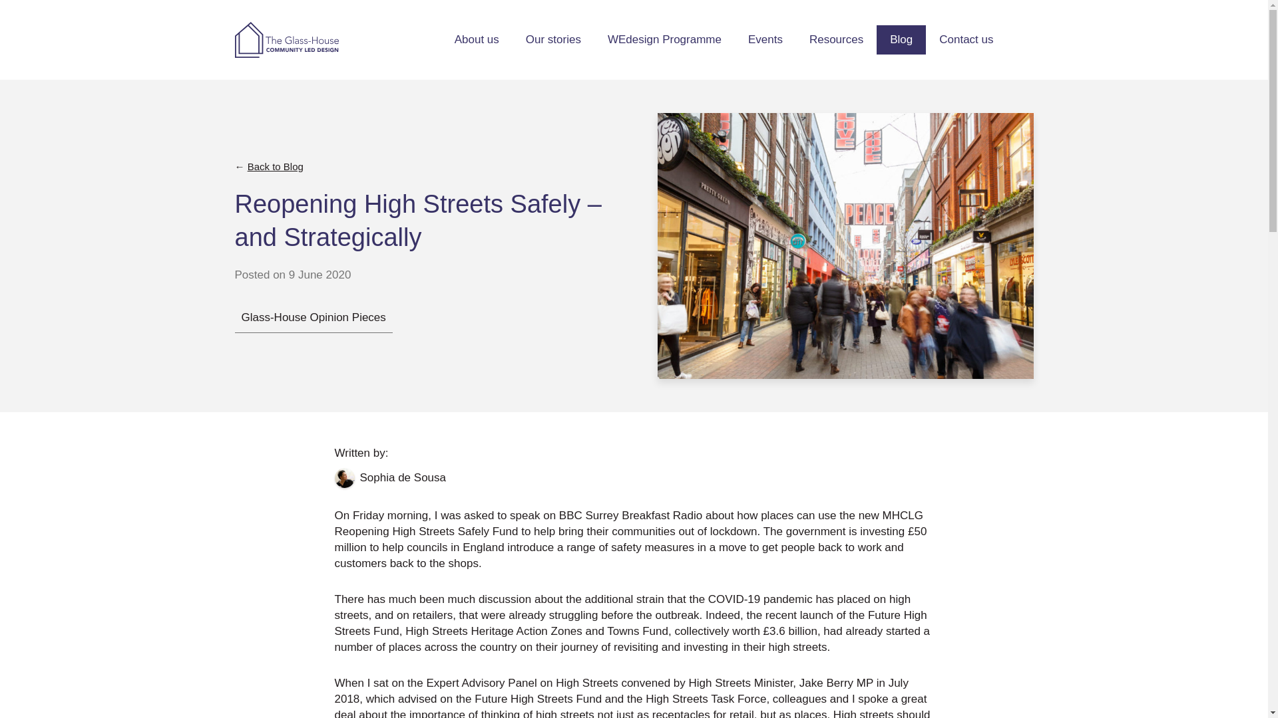  What do you see at coordinates (765, 40) in the screenshot?
I see `Events` at bounding box center [765, 40].